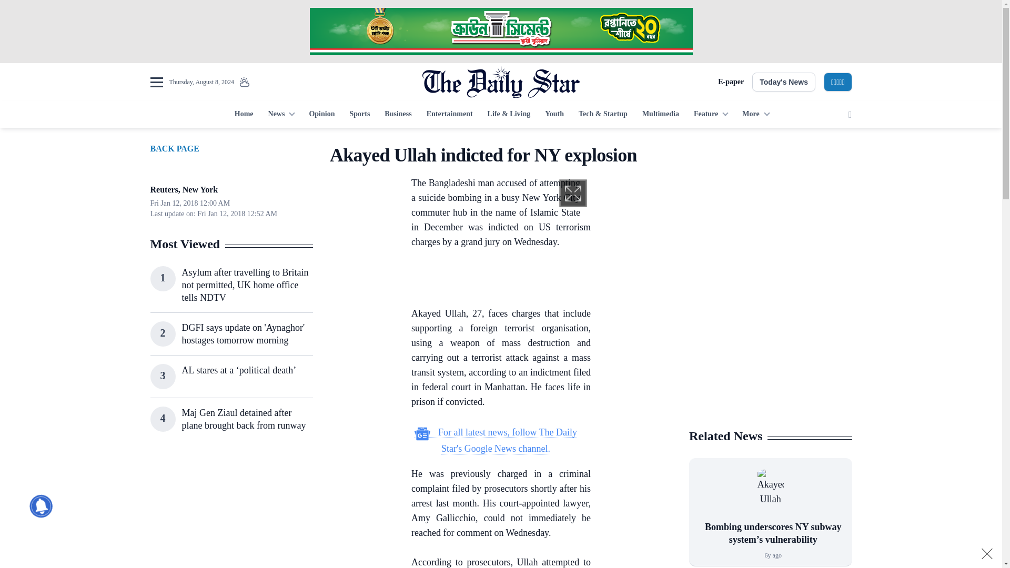 The height and width of the screenshot is (568, 1010). What do you see at coordinates (711, 115) in the screenshot?
I see `Feature` at bounding box center [711, 115].